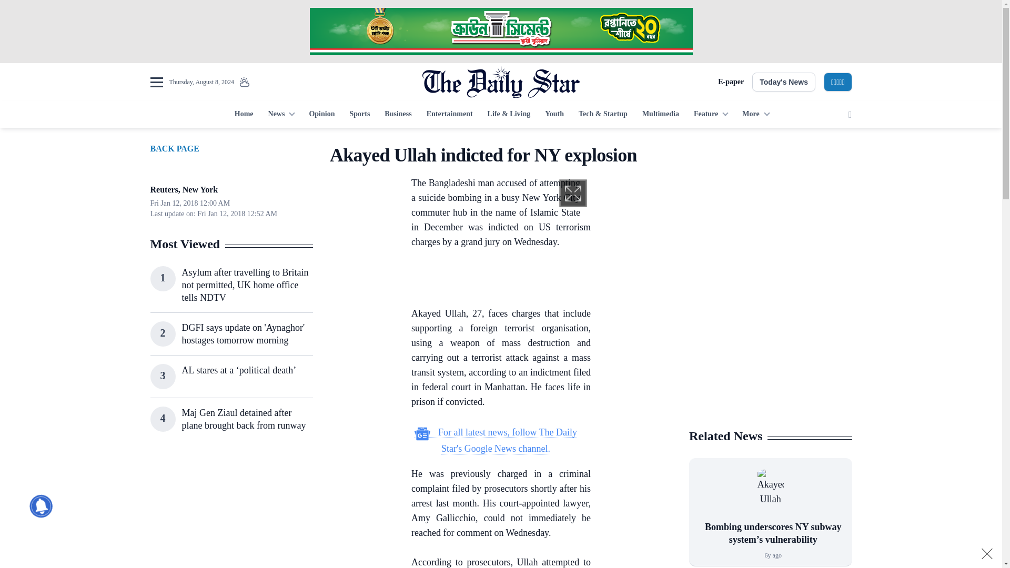 The height and width of the screenshot is (568, 1010). What do you see at coordinates (711, 115) in the screenshot?
I see `Feature` at bounding box center [711, 115].